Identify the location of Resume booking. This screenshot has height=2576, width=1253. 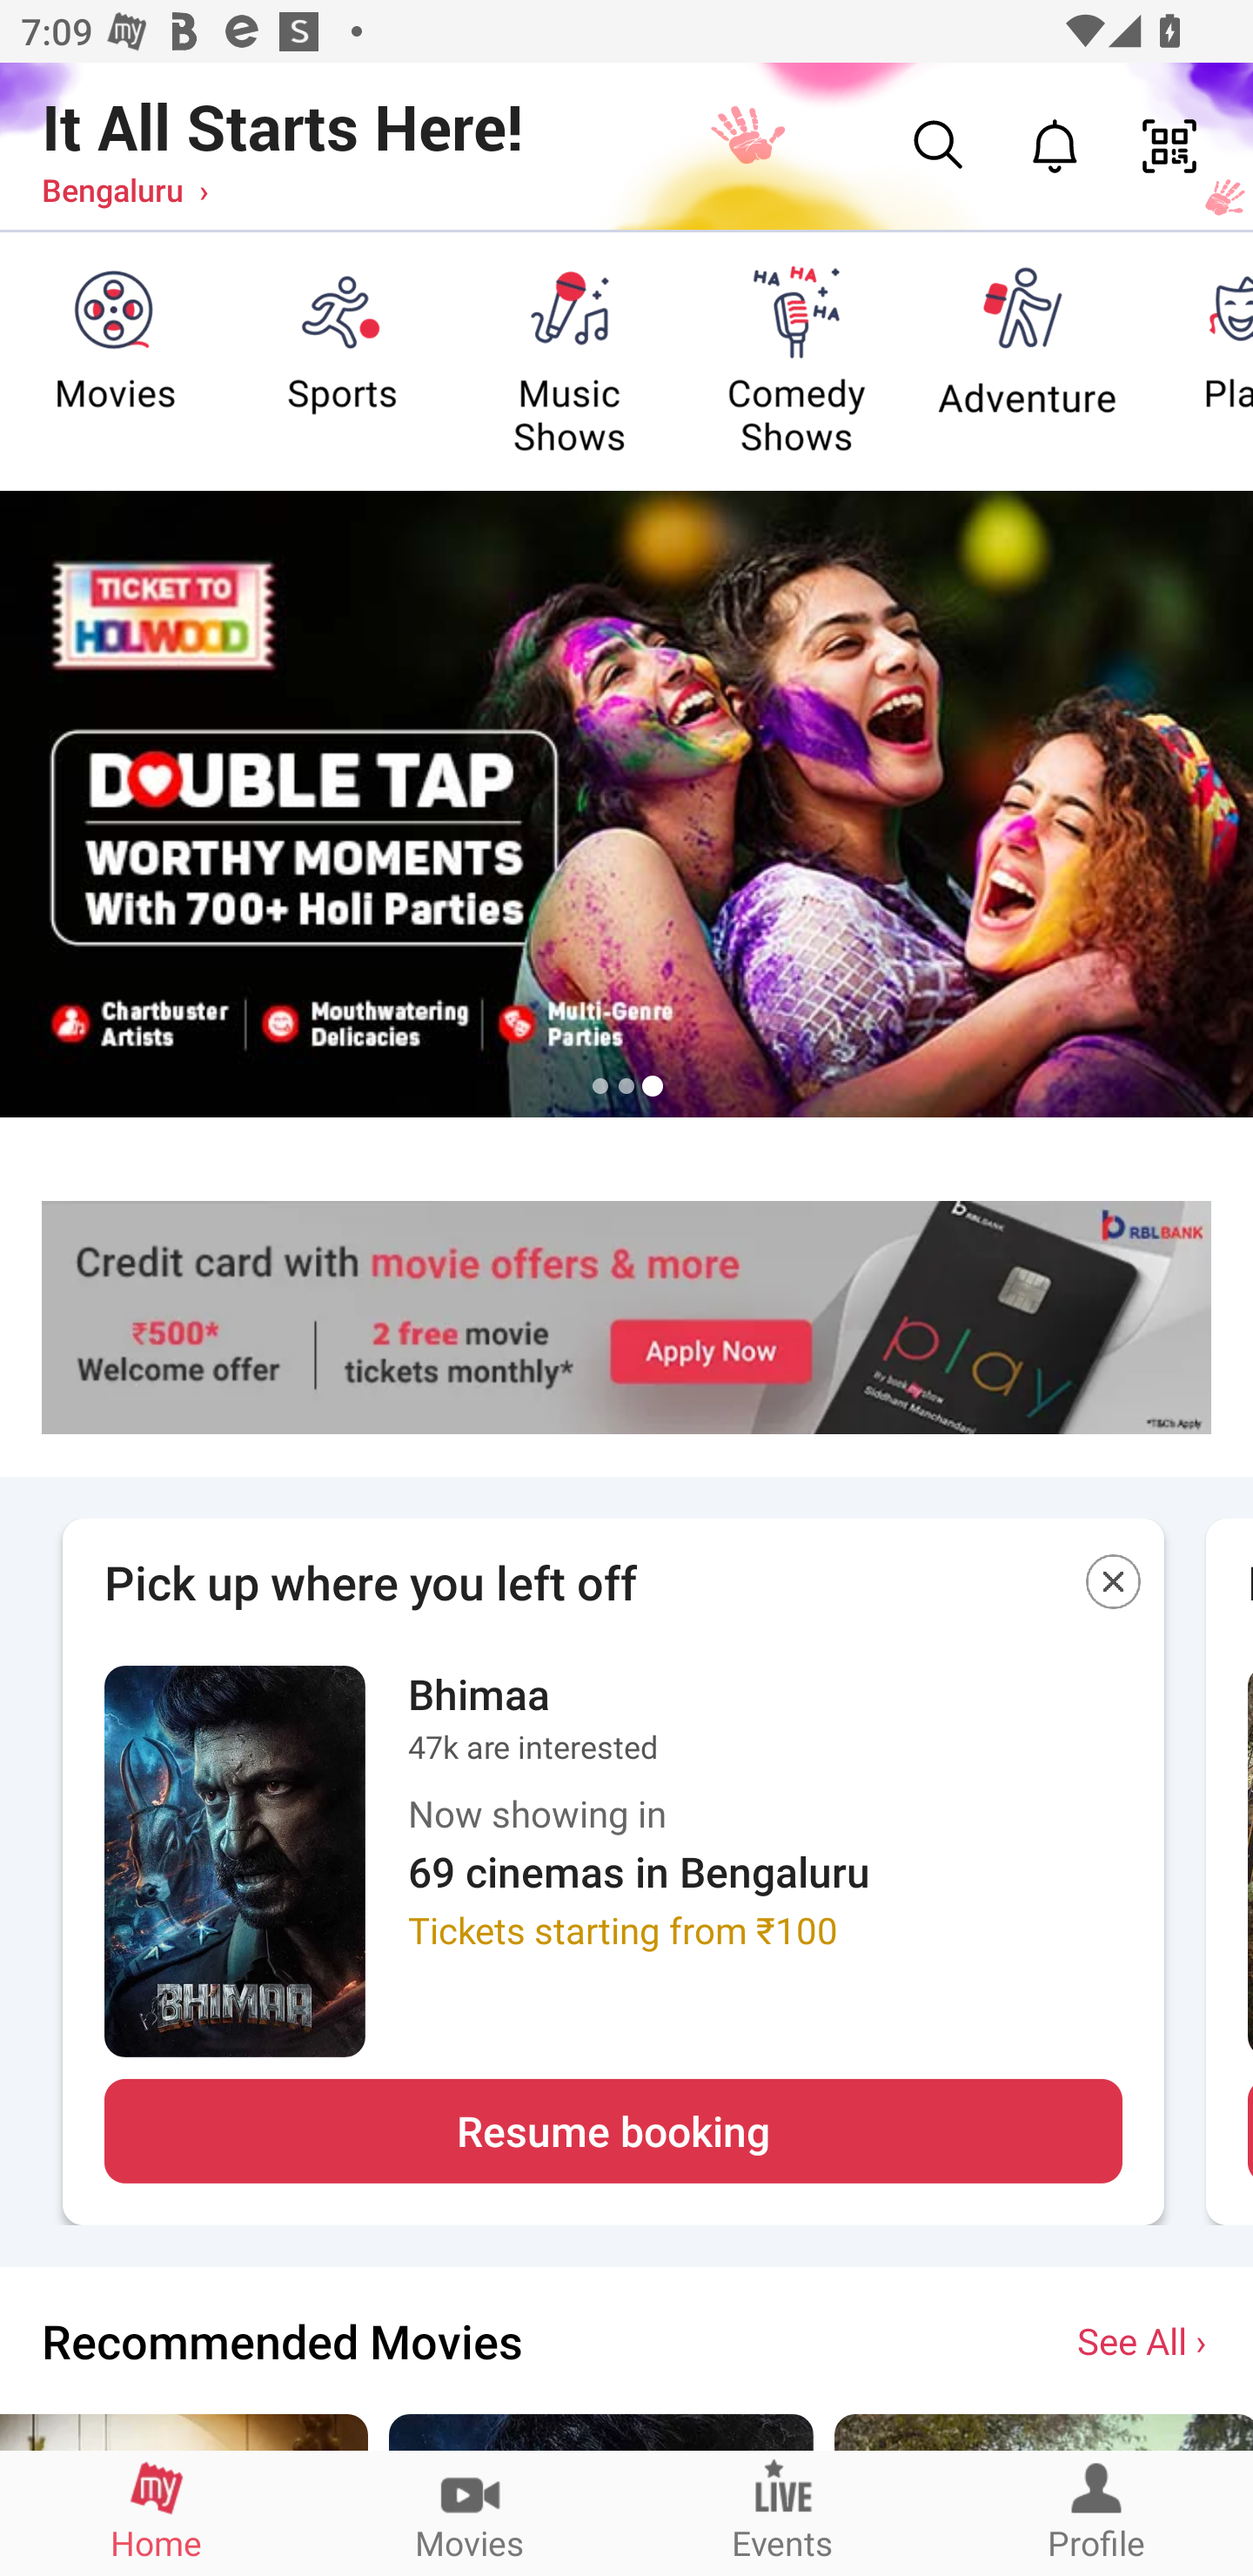
(613, 2131).